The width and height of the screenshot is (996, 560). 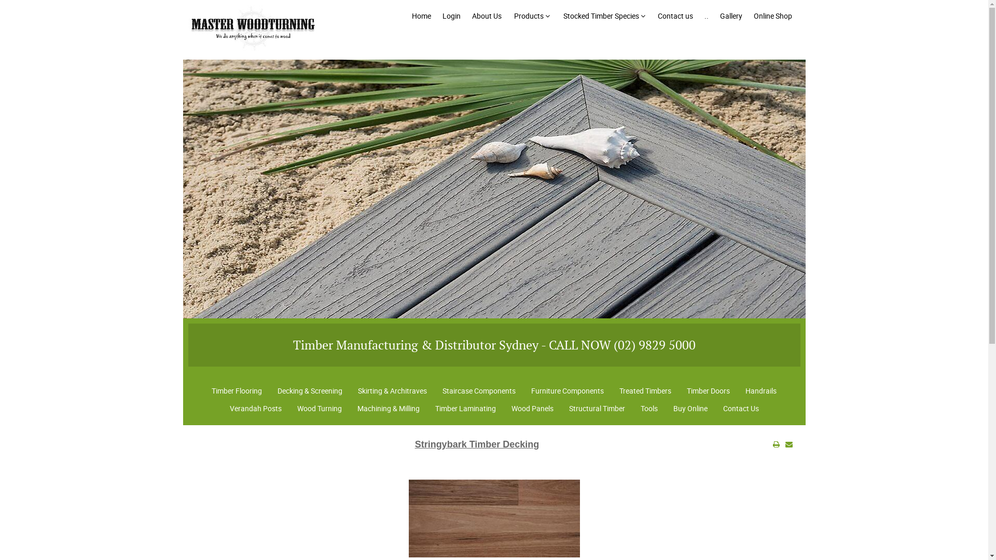 I want to click on Email this link to a friend, so click(x=789, y=444).